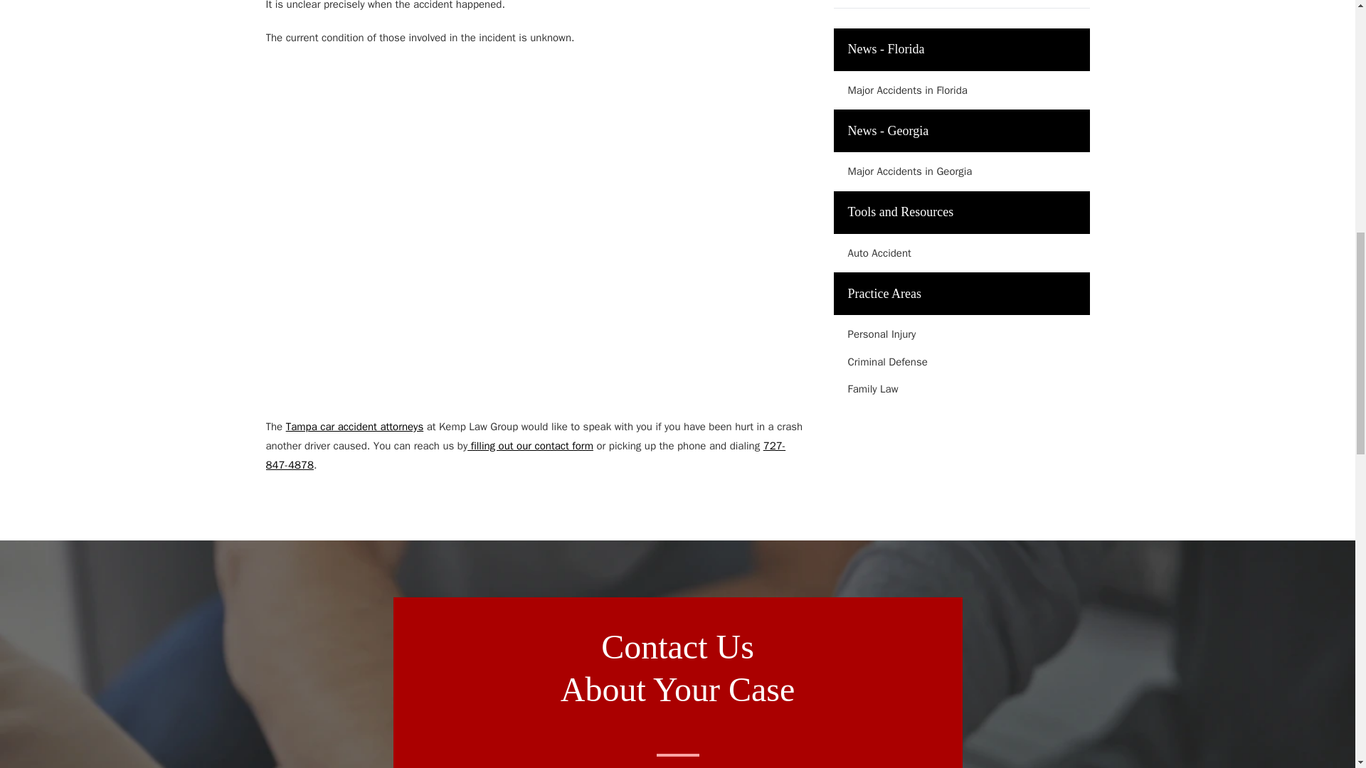 The image size is (1366, 768). What do you see at coordinates (529, 445) in the screenshot?
I see `filling out our contact form` at bounding box center [529, 445].